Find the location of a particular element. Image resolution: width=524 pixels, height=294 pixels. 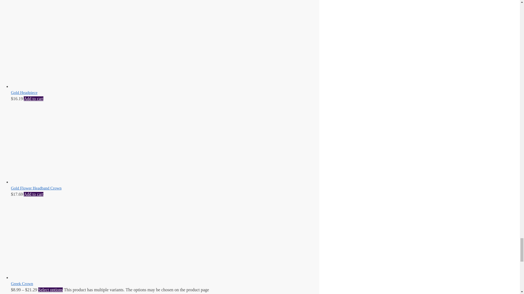

Greek Crown is located at coordinates (52, 277).